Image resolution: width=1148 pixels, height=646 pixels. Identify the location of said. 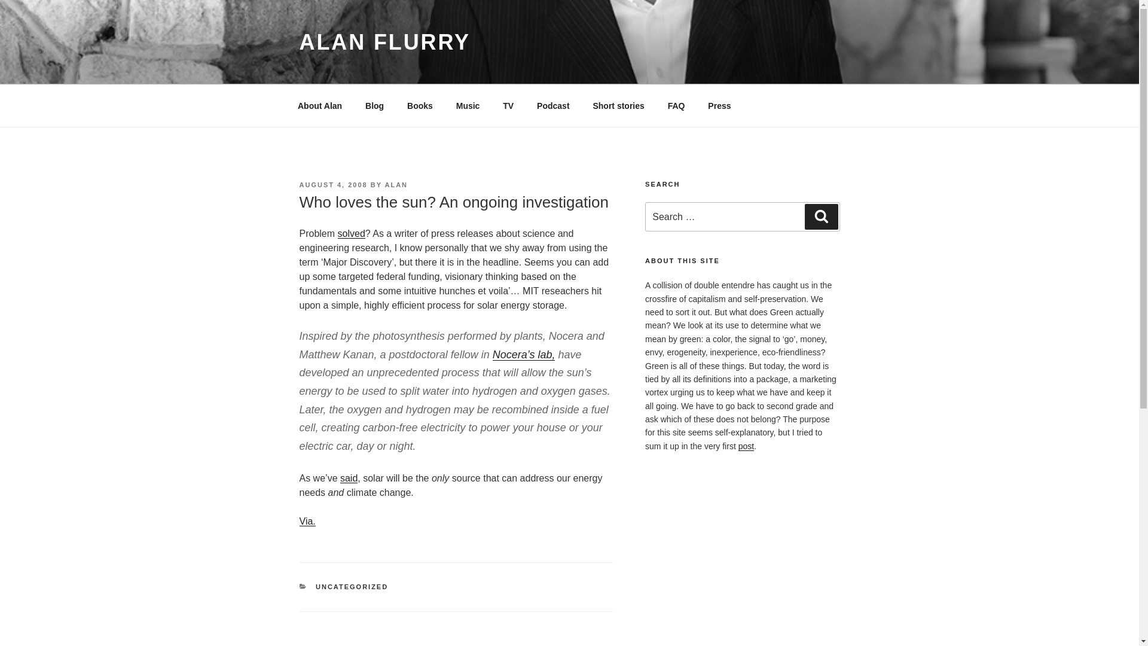
(348, 477).